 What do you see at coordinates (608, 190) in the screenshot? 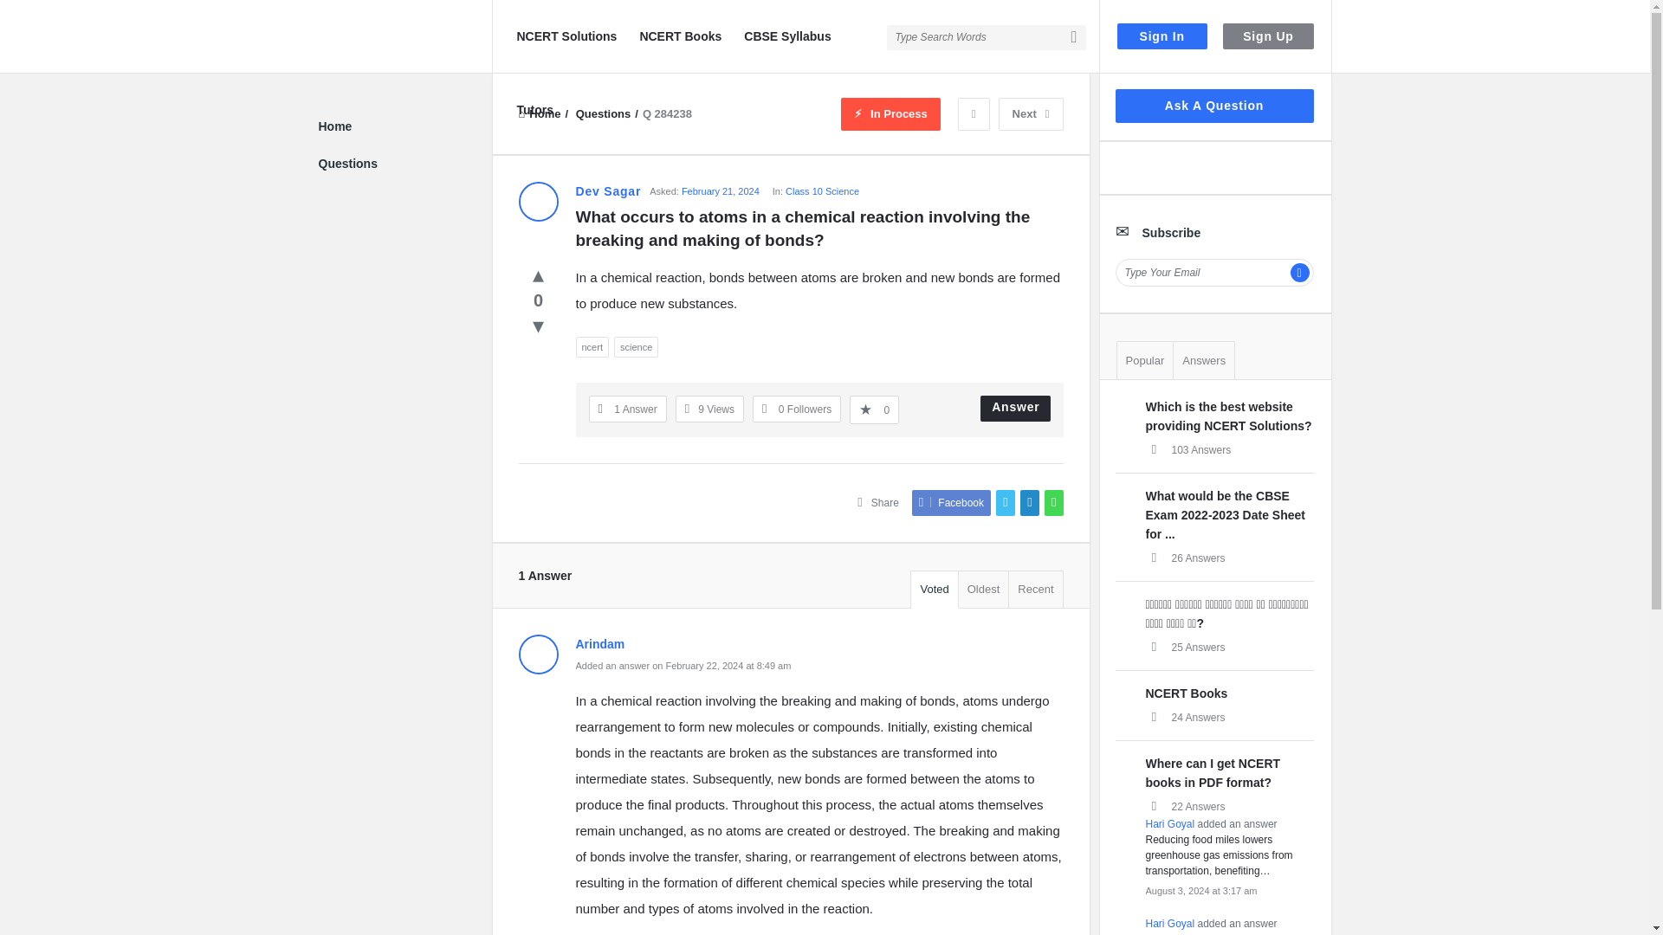
I see `Dev Sagar` at bounding box center [608, 190].